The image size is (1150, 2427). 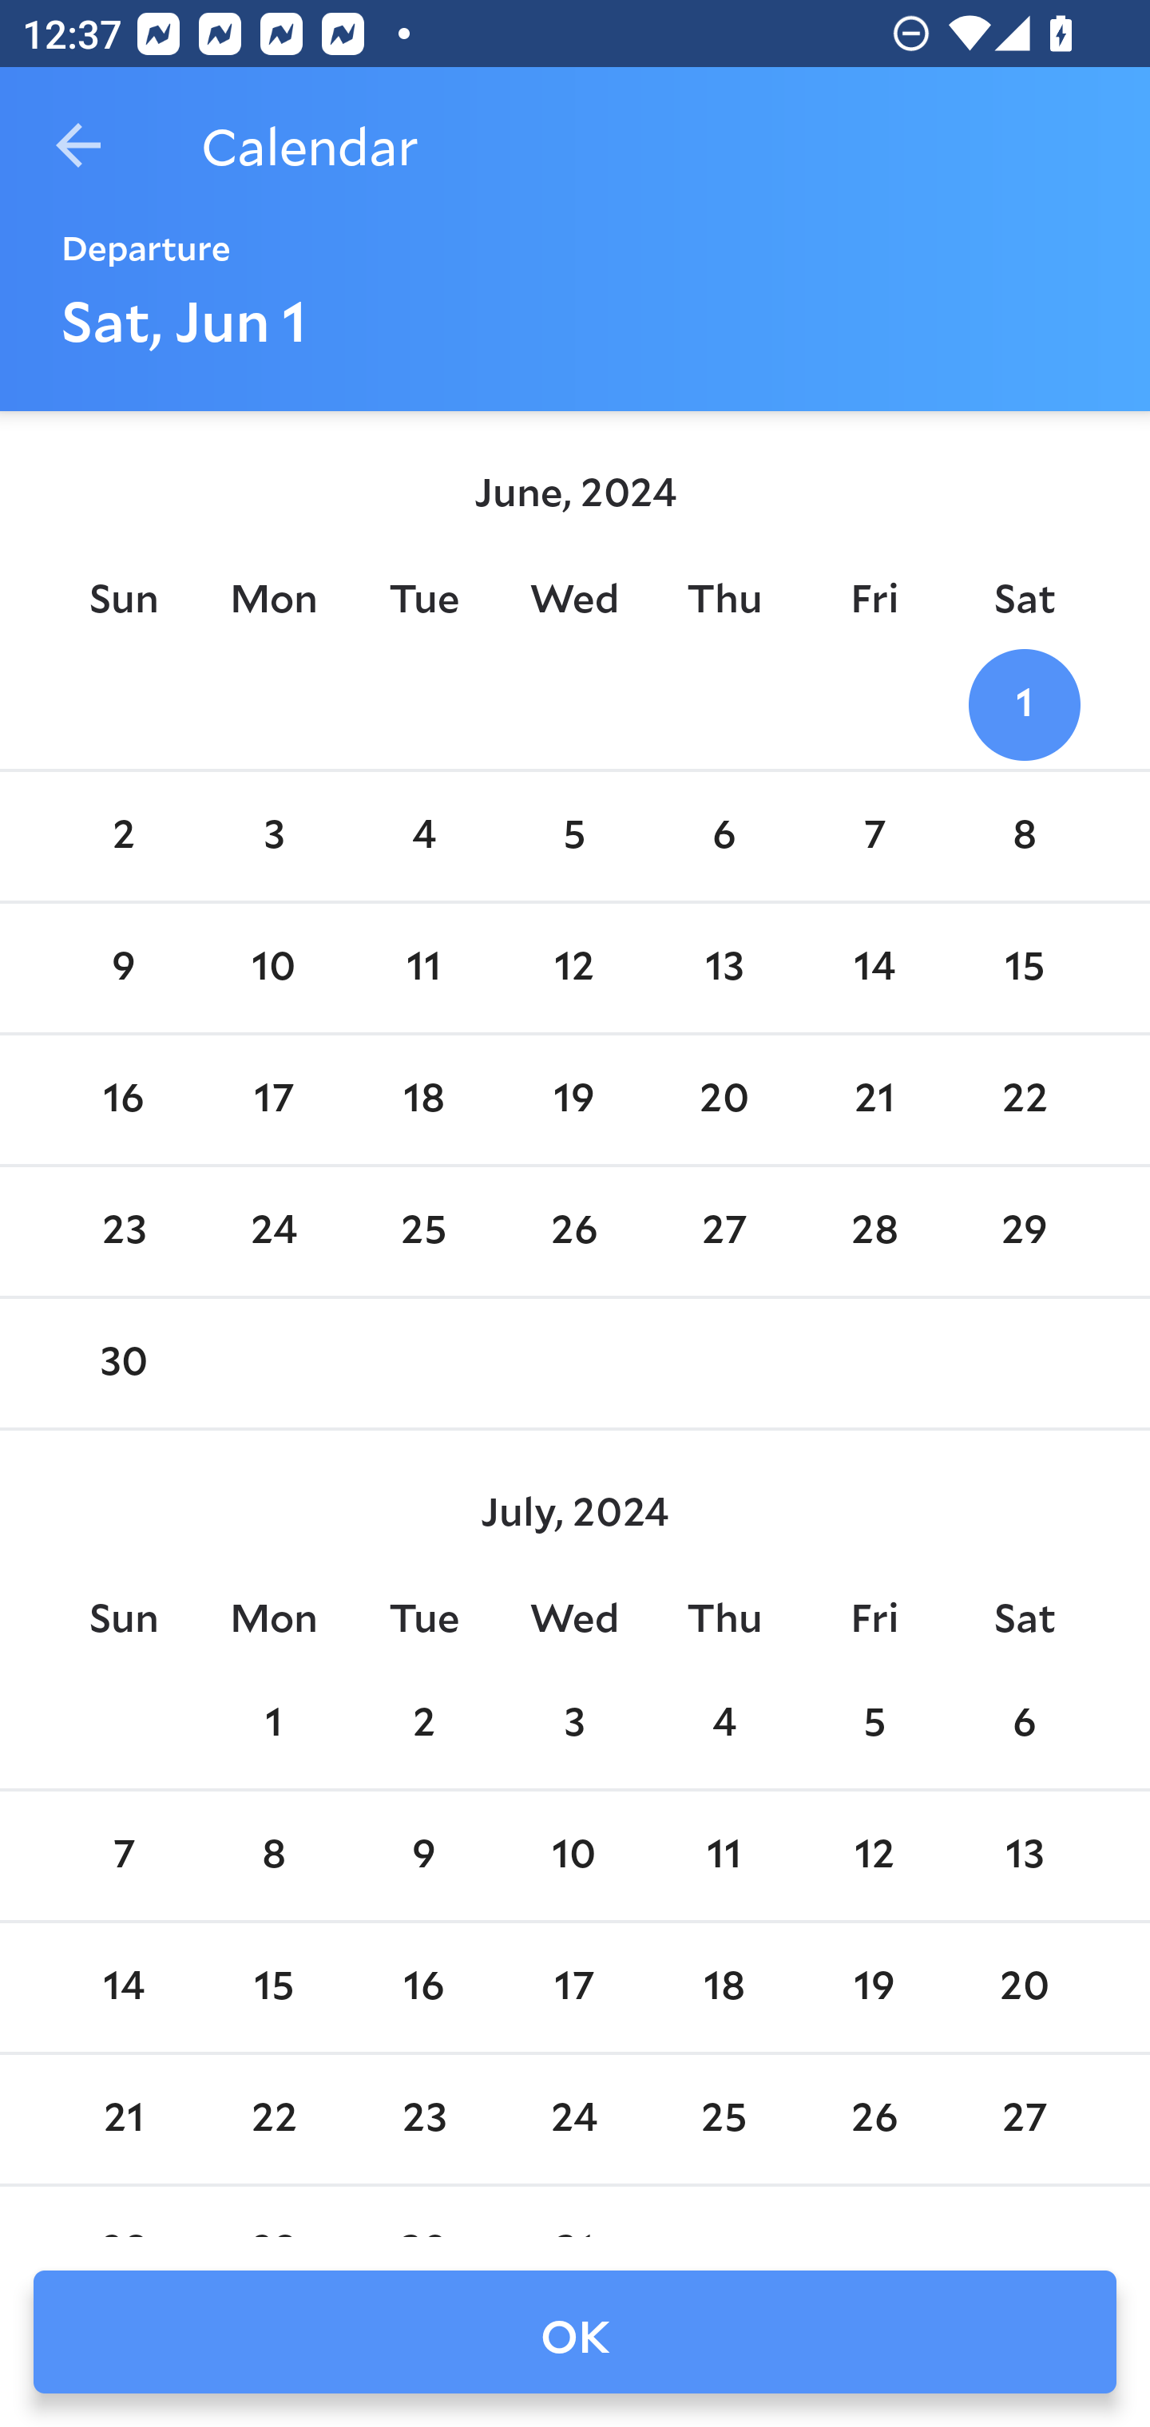 What do you see at coordinates (1024, 2119) in the screenshot?
I see `27` at bounding box center [1024, 2119].